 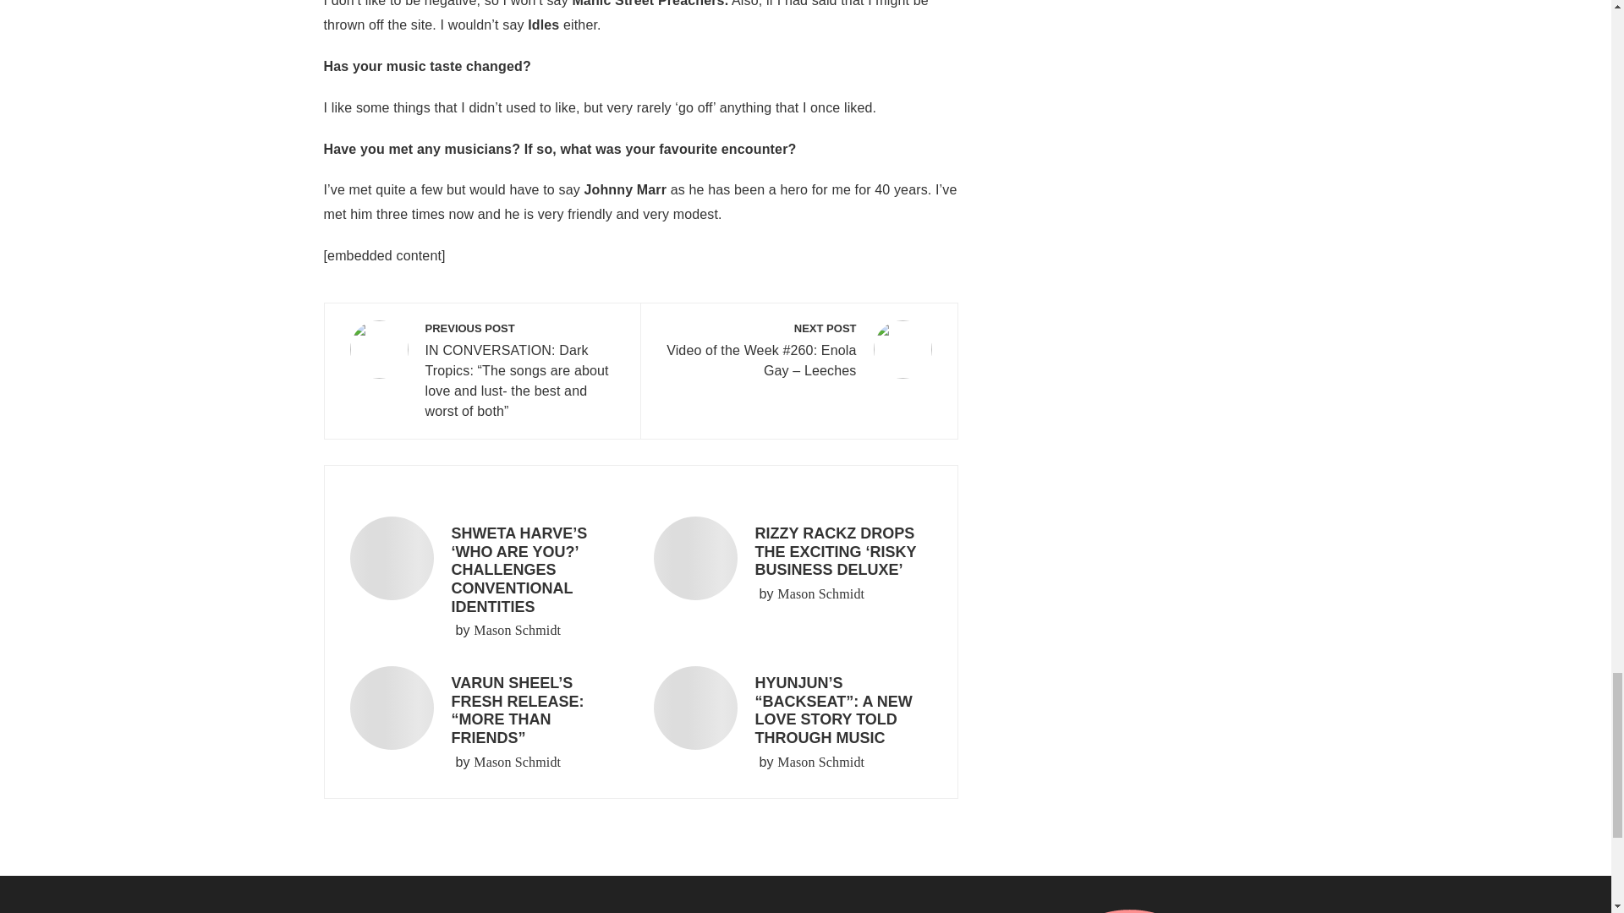 I want to click on Mason Schmidt, so click(x=517, y=762).